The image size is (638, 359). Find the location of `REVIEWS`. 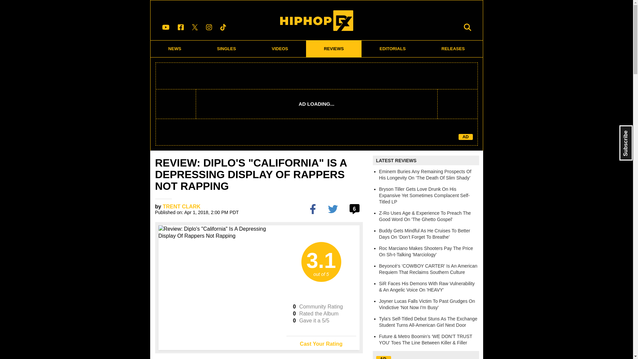

REVIEWS is located at coordinates (334, 49).